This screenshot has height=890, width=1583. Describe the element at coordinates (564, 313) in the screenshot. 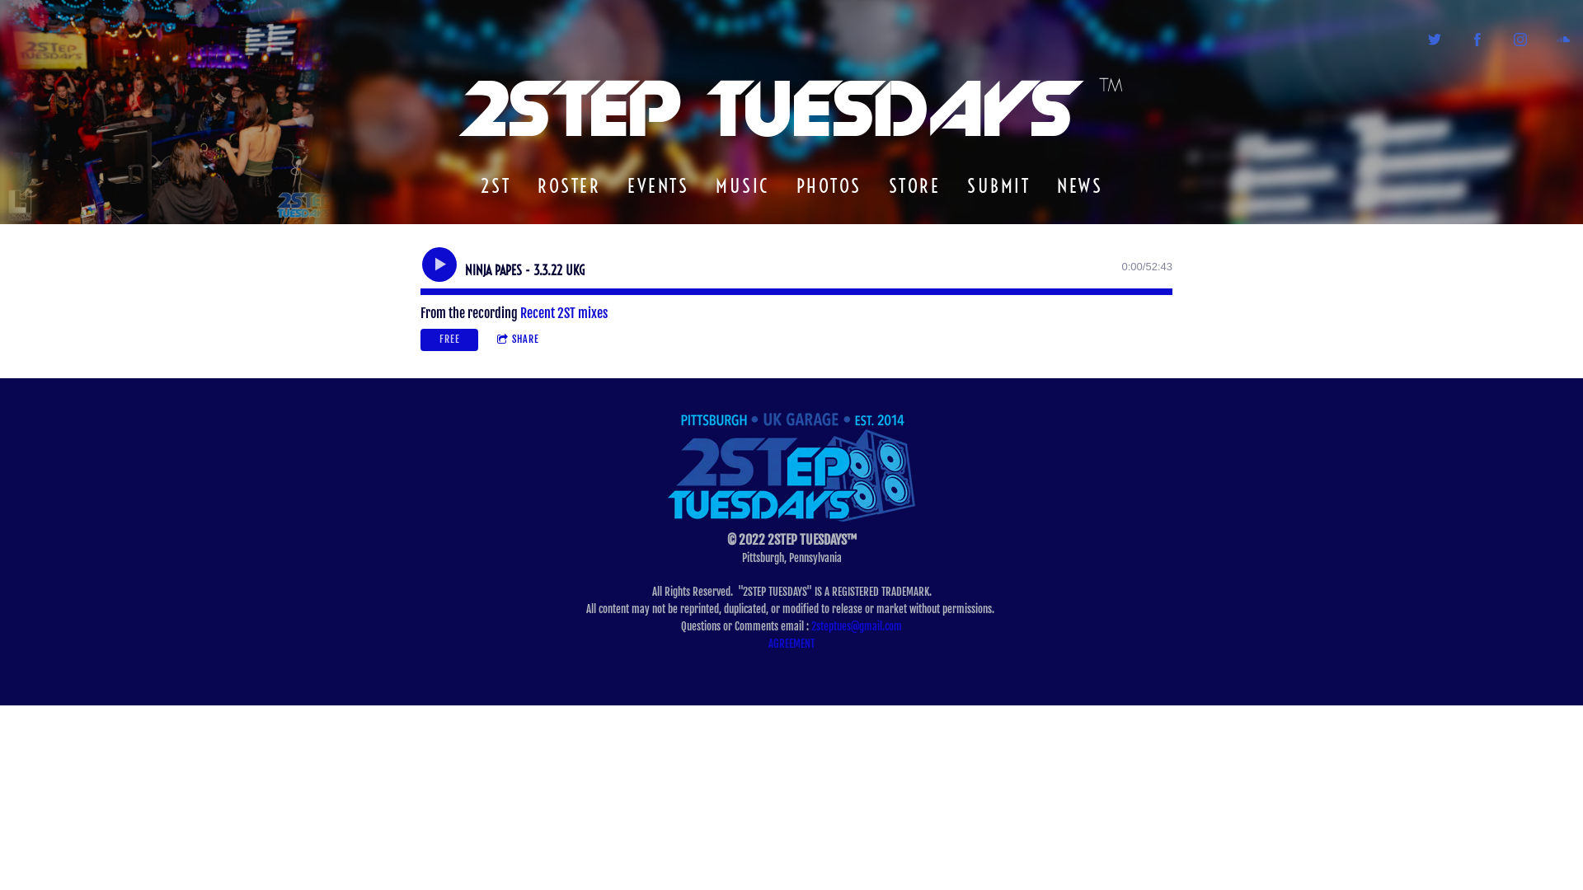

I see `Recent 2ST mixes` at that location.